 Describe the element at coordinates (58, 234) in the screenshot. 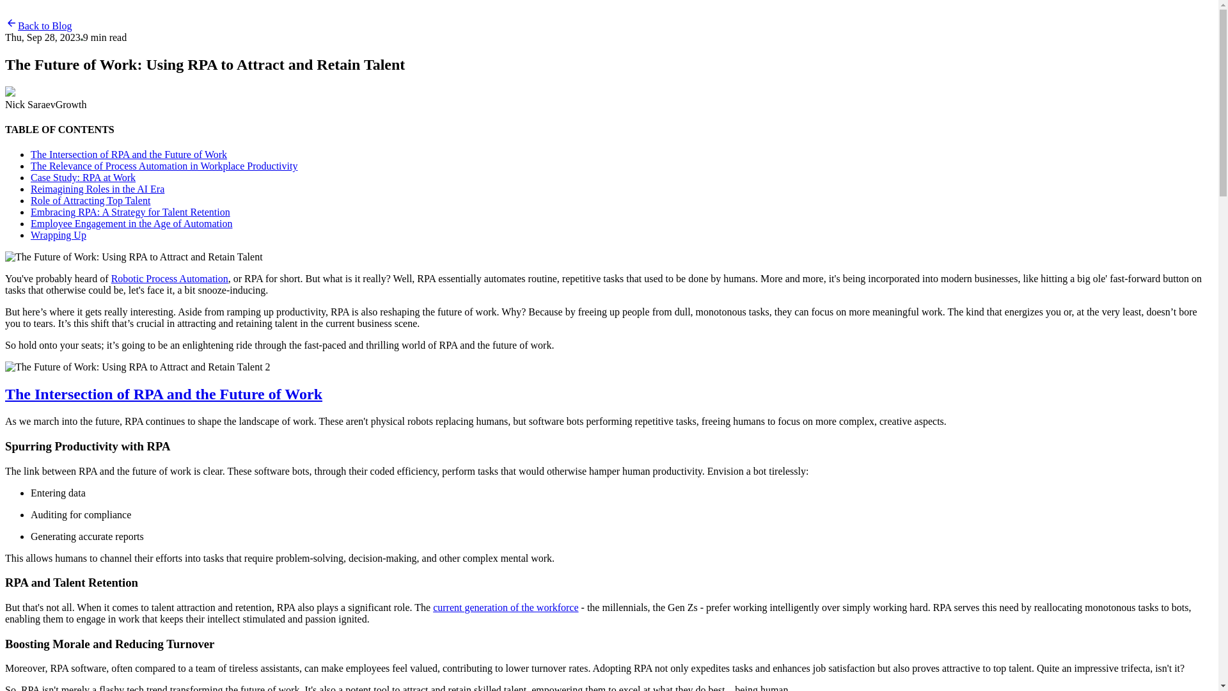

I see `Wrapping Up` at that location.